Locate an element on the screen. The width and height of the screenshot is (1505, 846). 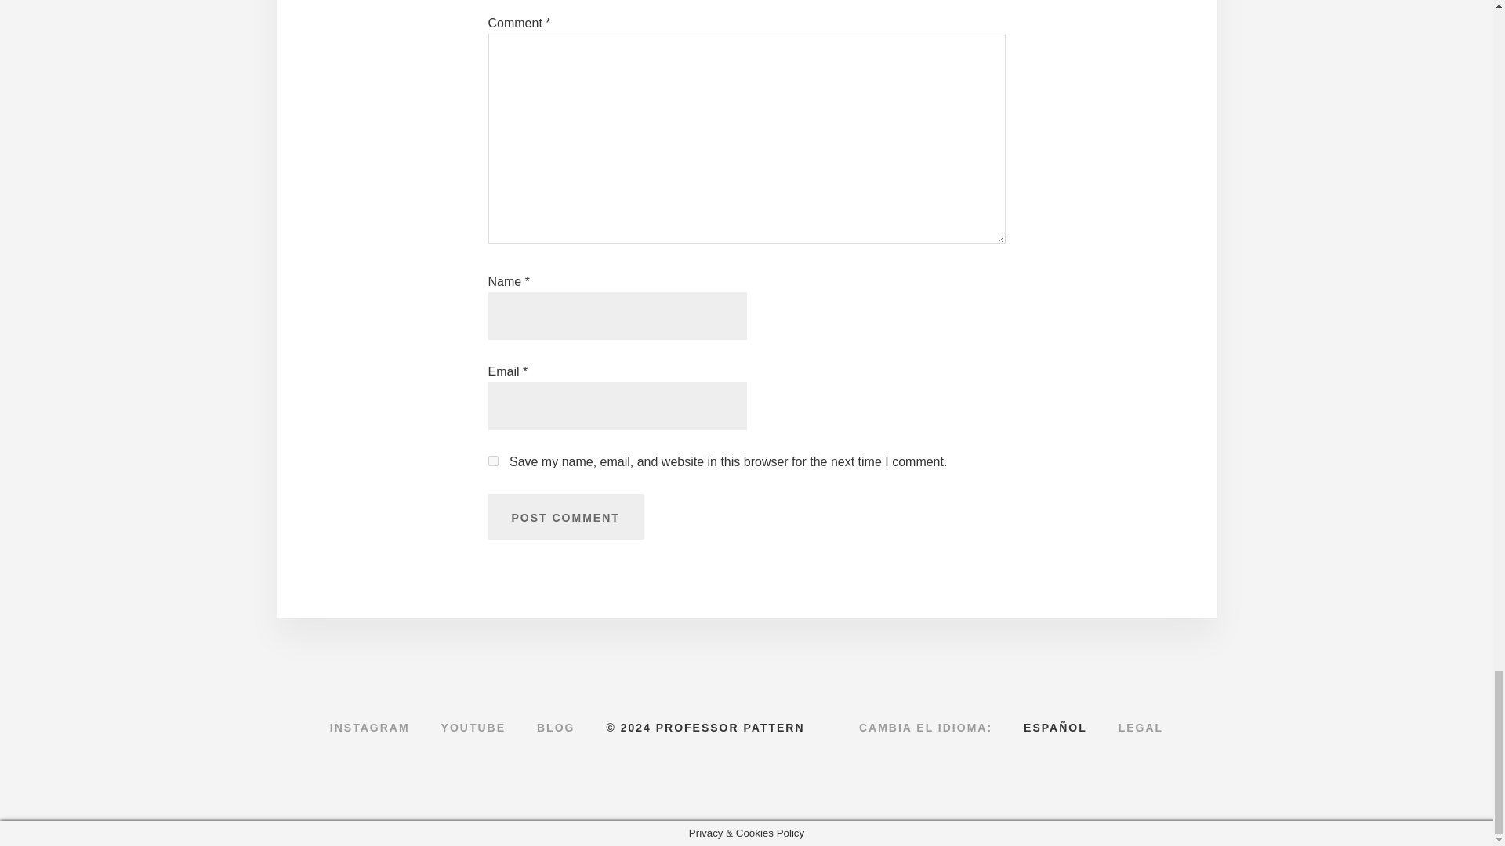
Post Comment is located at coordinates (564, 517).